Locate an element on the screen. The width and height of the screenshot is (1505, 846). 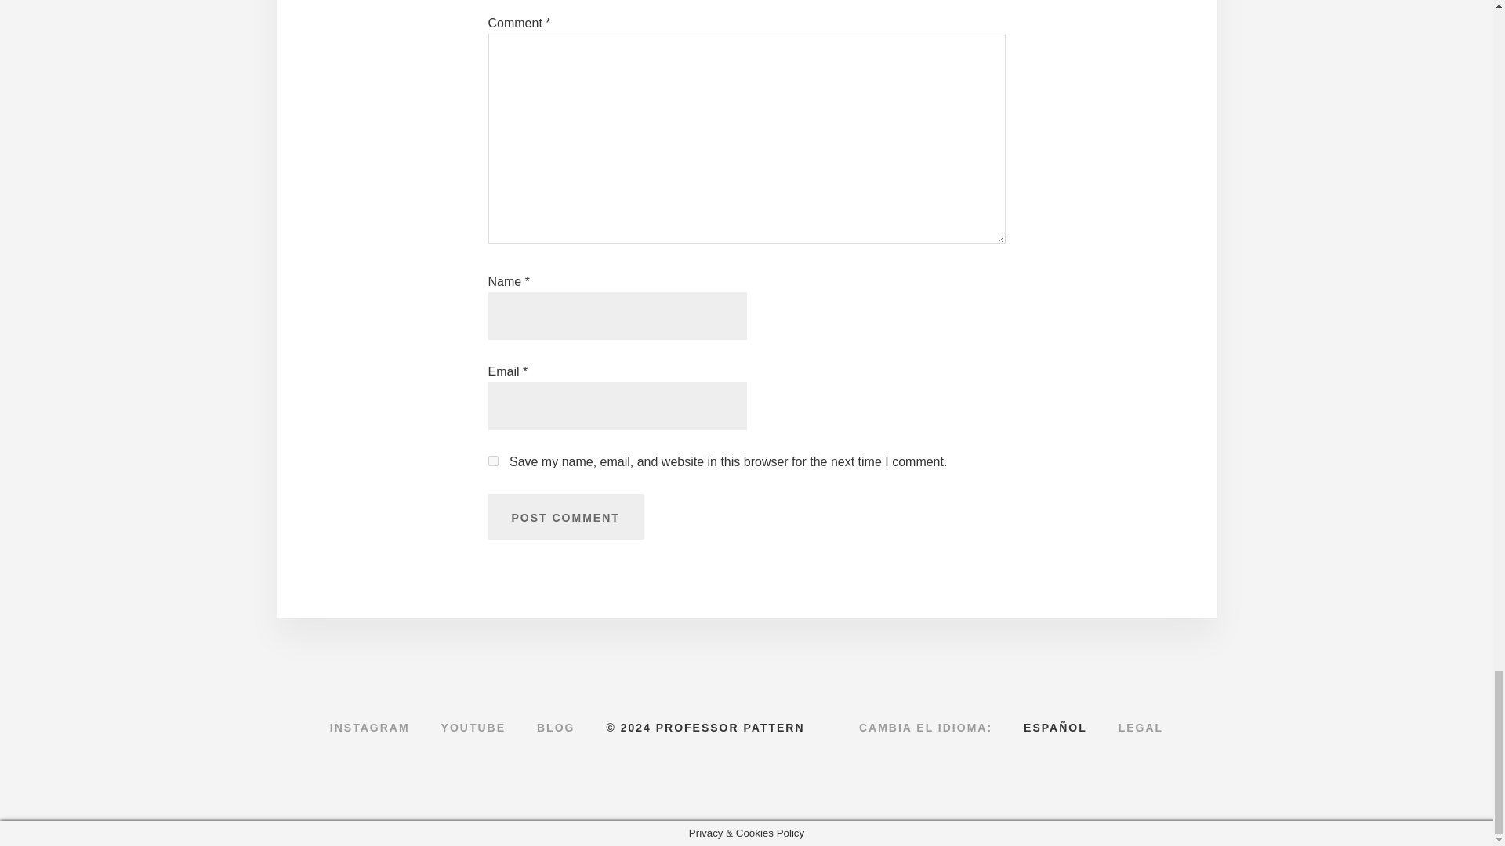
Post Comment is located at coordinates (564, 517).